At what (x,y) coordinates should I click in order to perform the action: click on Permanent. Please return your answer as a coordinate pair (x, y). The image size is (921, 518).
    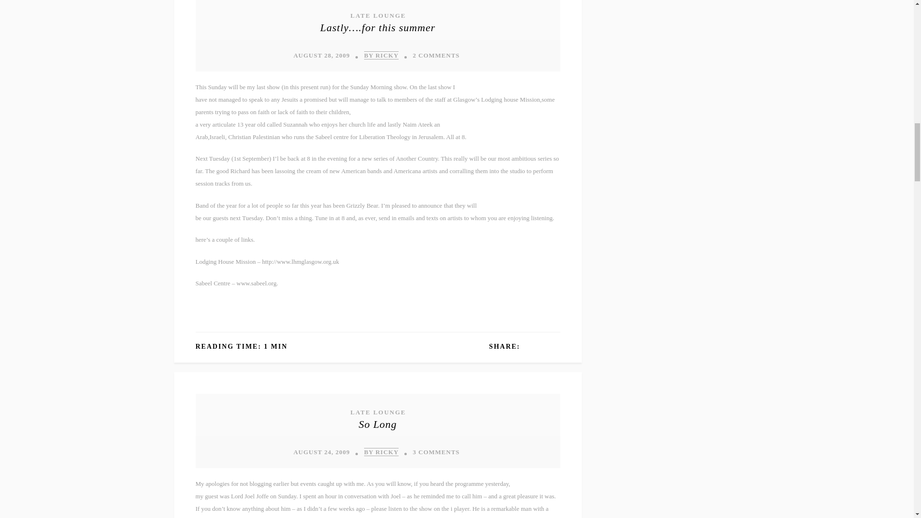
    Looking at the image, I should click on (378, 27).